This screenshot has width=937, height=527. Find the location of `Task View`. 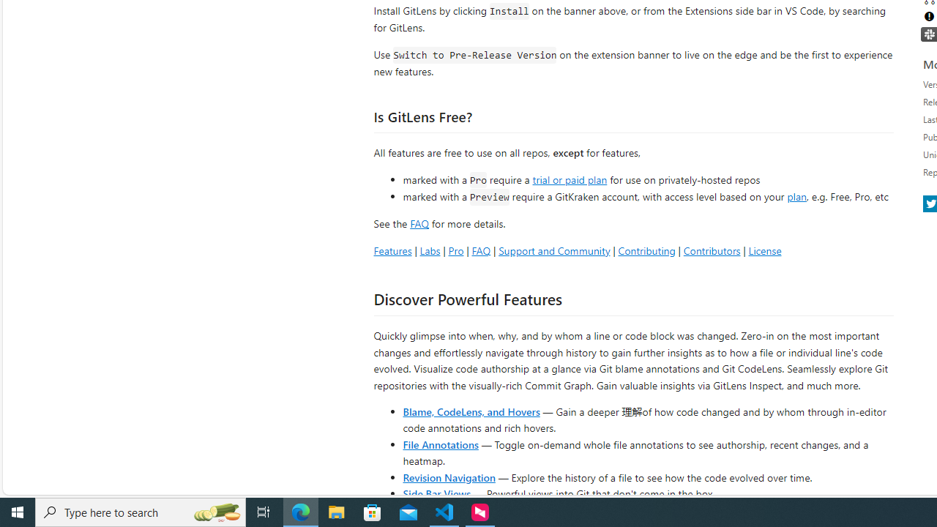

Task View is located at coordinates (264, 512).